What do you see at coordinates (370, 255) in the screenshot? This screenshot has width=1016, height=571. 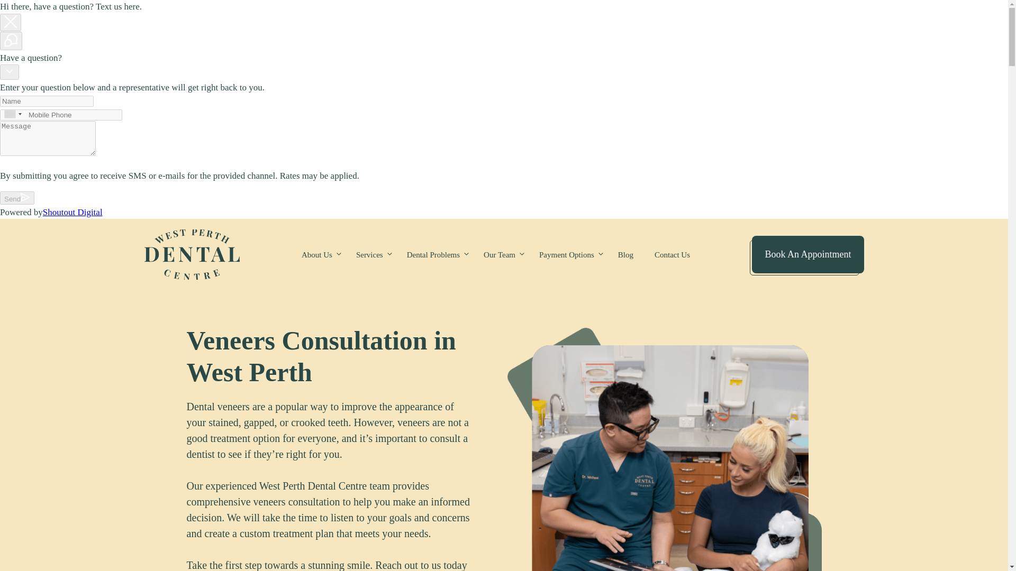 I see `Services` at bounding box center [370, 255].